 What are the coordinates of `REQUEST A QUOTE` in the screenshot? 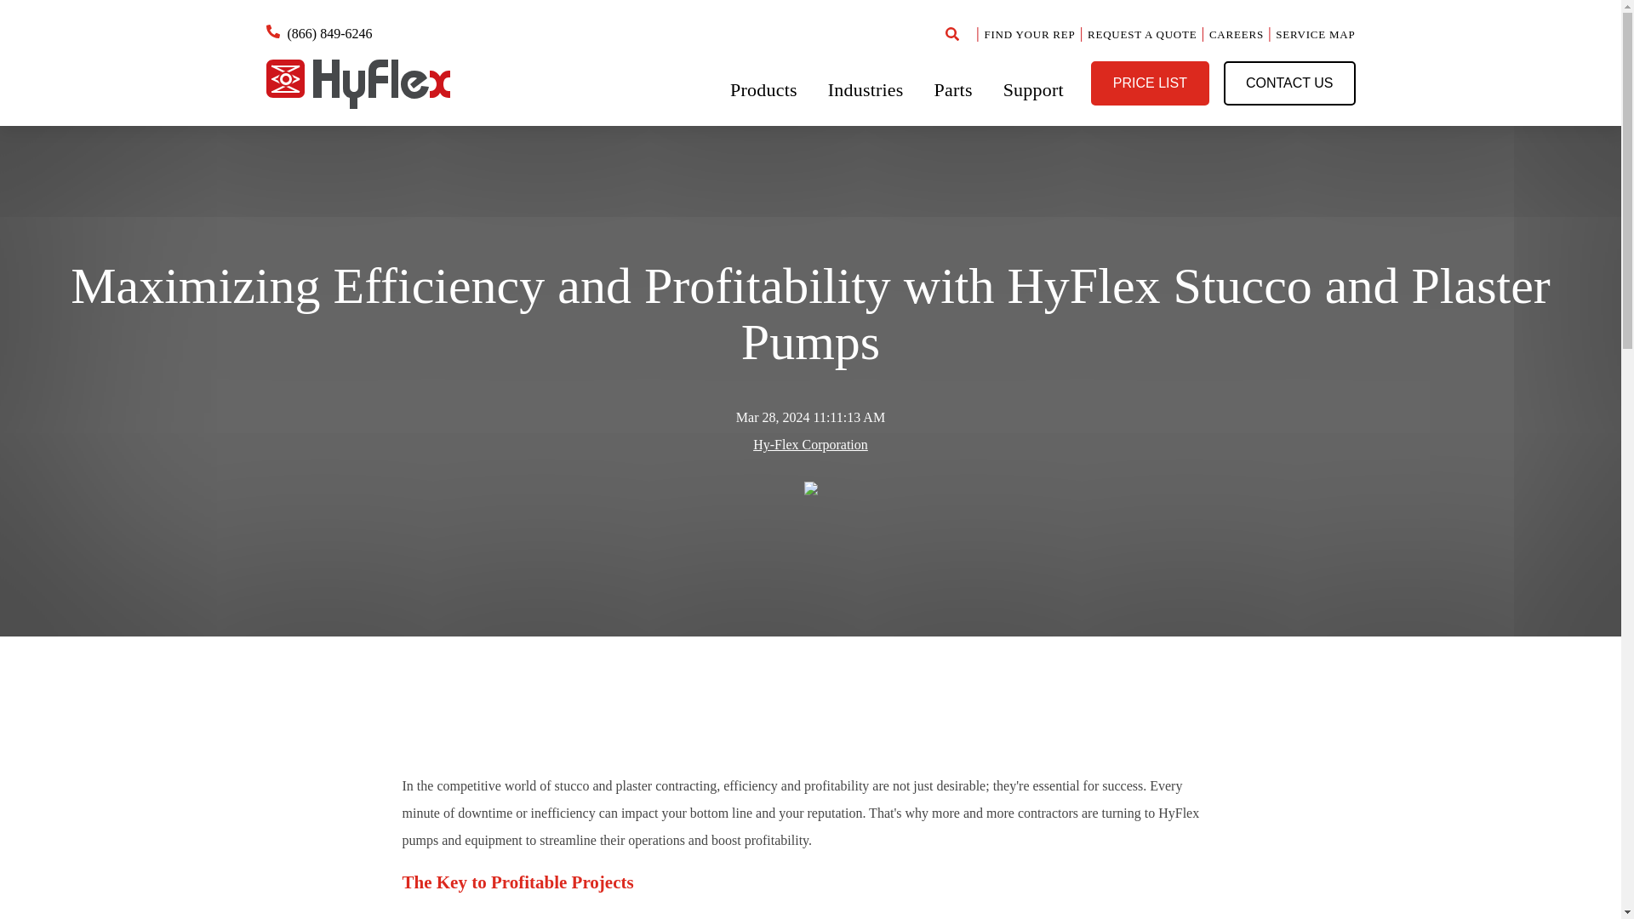 It's located at (1142, 34).